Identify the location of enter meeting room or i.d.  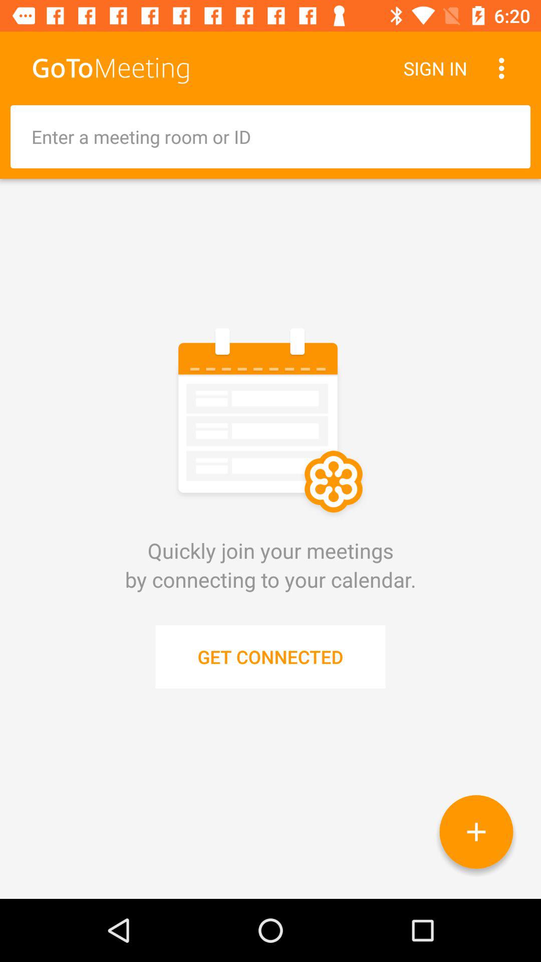
(270, 137).